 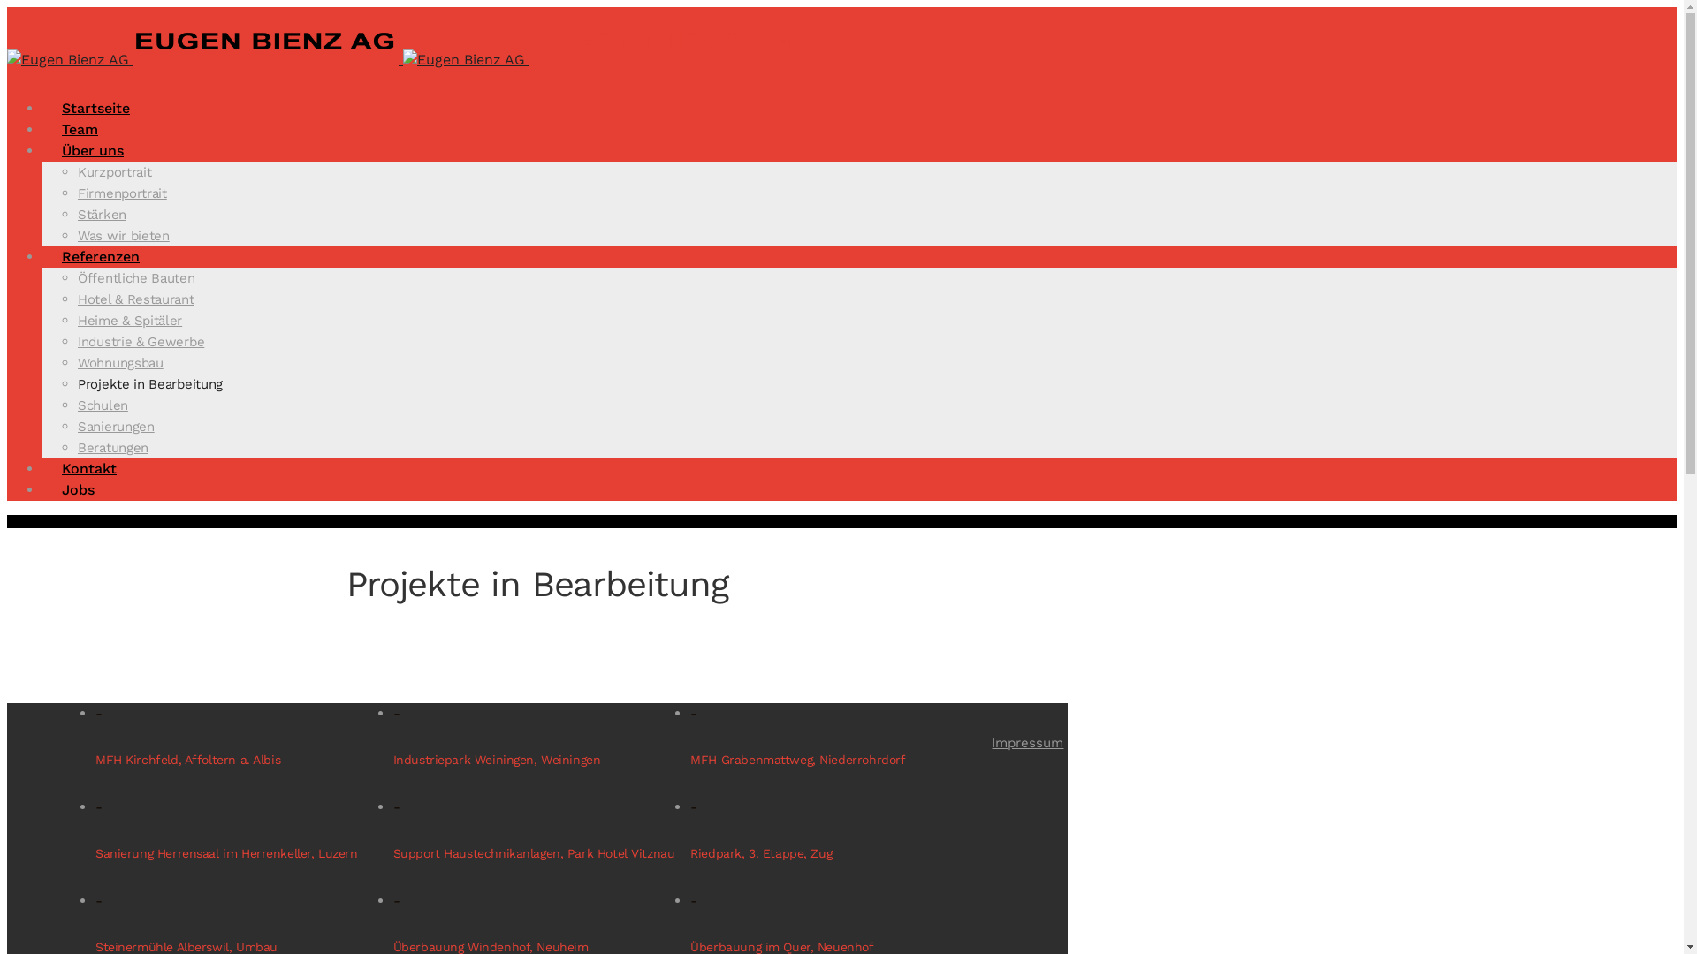 I want to click on Schulen, so click(x=103, y=405).